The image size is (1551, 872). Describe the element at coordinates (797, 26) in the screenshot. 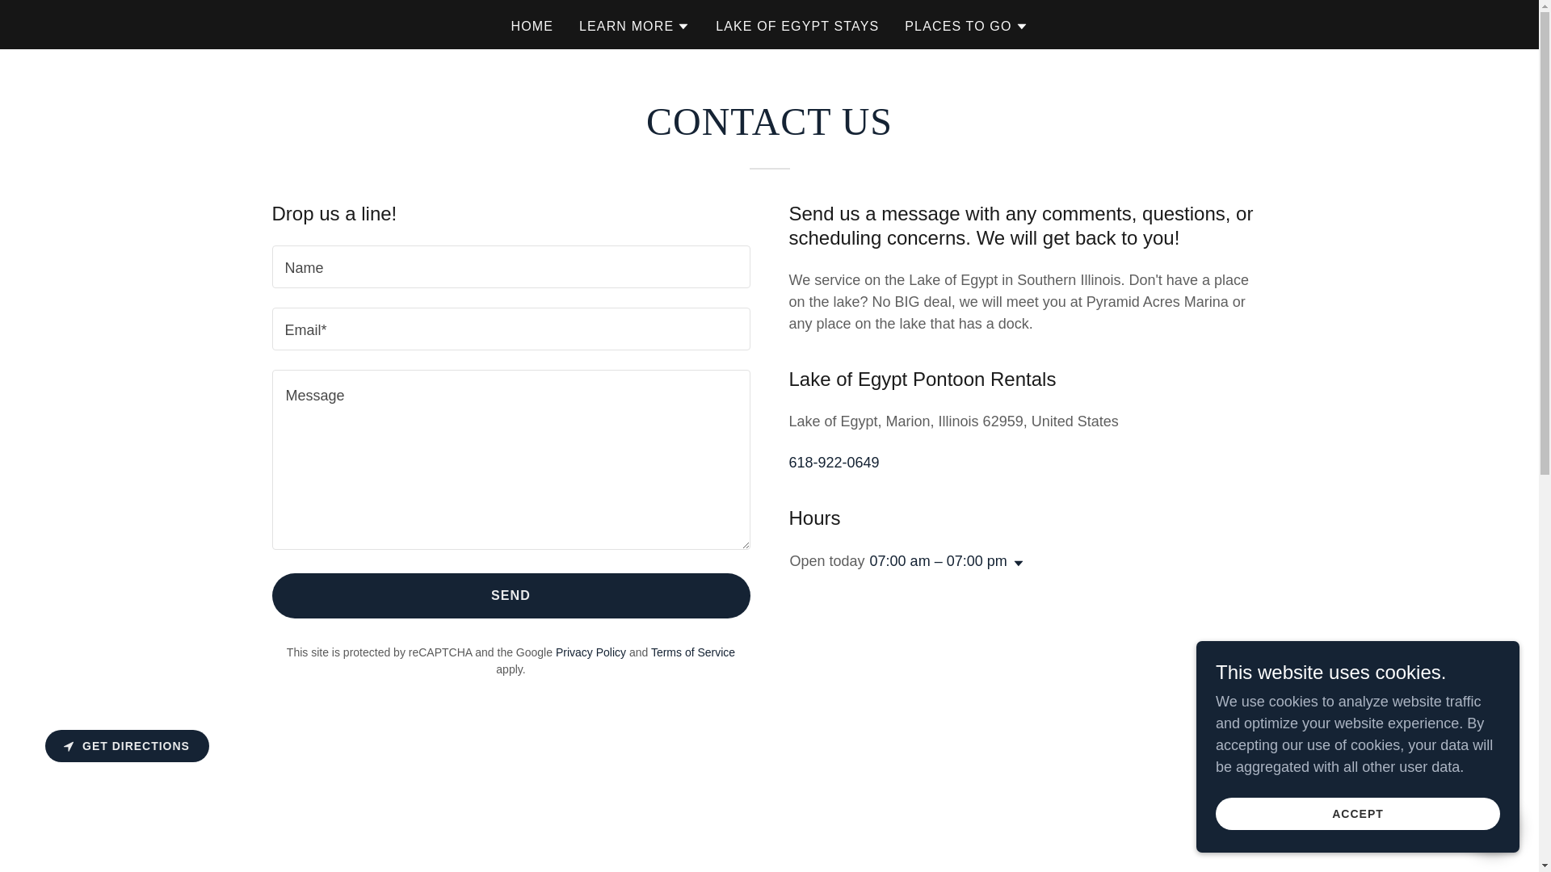

I see `LAKE OF EGYPT STAYS` at that location.